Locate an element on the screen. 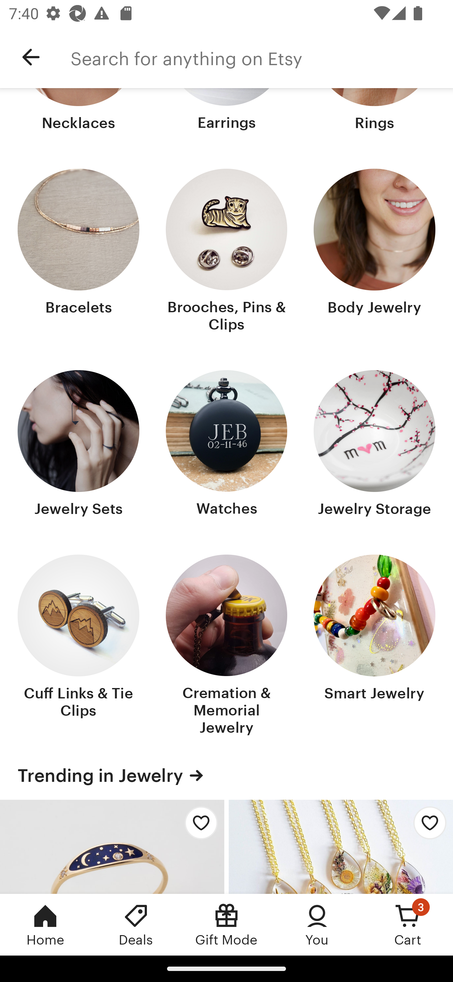 This screenshot has height=982, width=453. Cremation & Memorial Jewelry is located at coordinates (226, 646).